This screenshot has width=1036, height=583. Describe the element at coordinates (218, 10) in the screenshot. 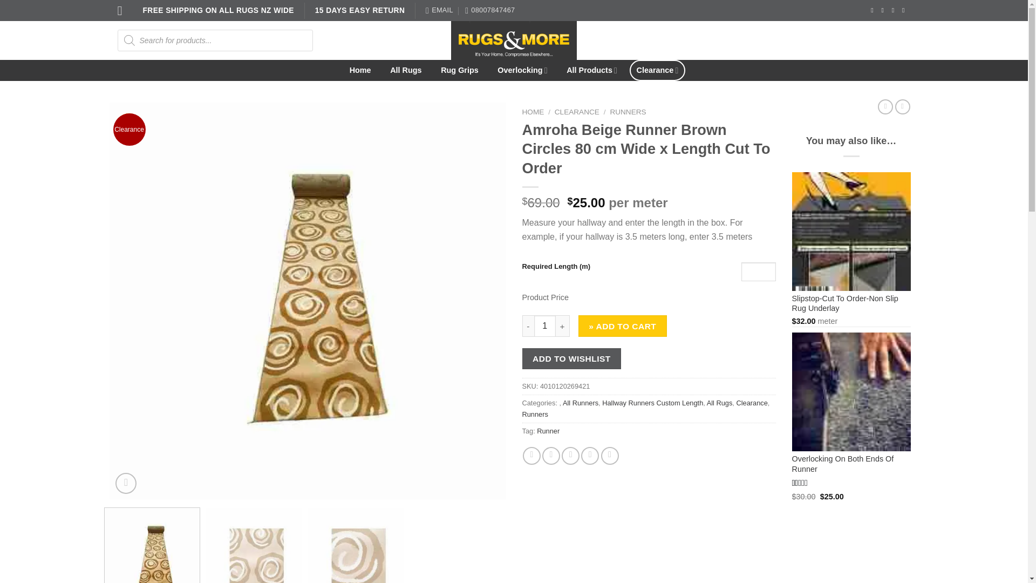

I see `FREE SHIPPING ON ALL RUGS NZ WIDE` at that location.